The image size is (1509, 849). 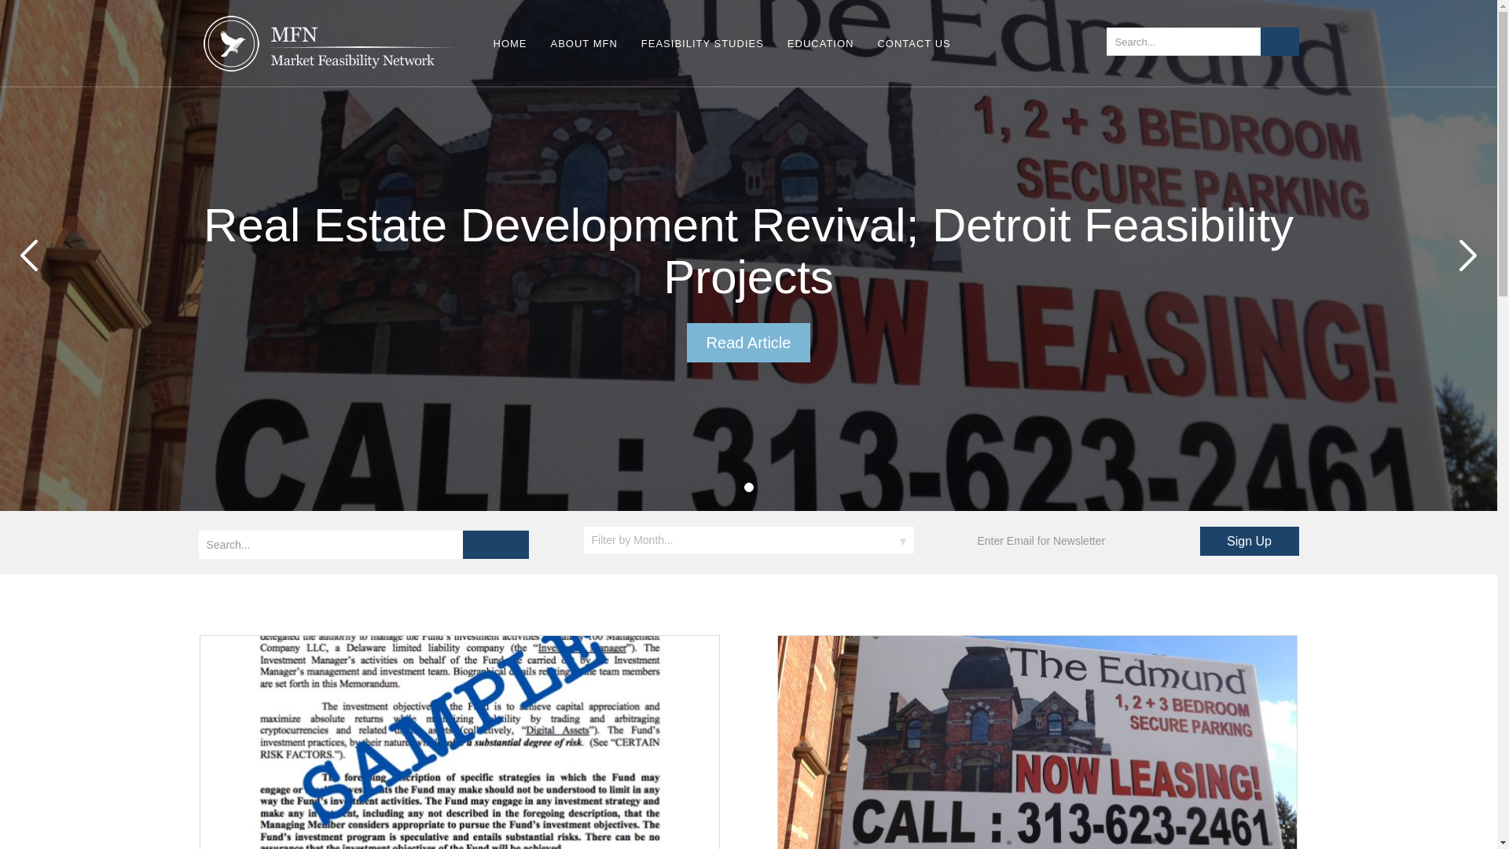 What do you see at coordinates (821, 48) in the screenshot?
I see `EDUCATION` at bounding box center [821, 48].